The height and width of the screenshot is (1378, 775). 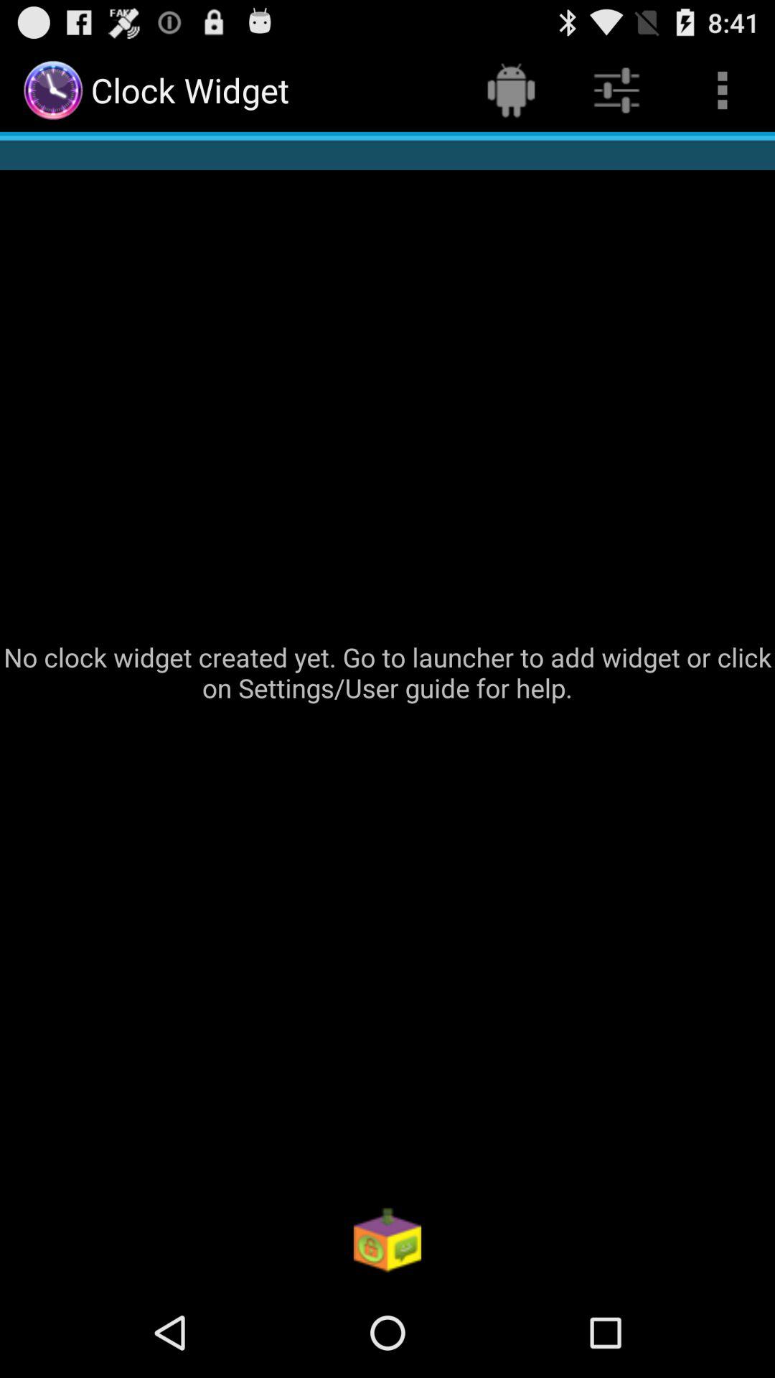 I want to click on choose the app next to clock widget app, so click(x=511, y=90).